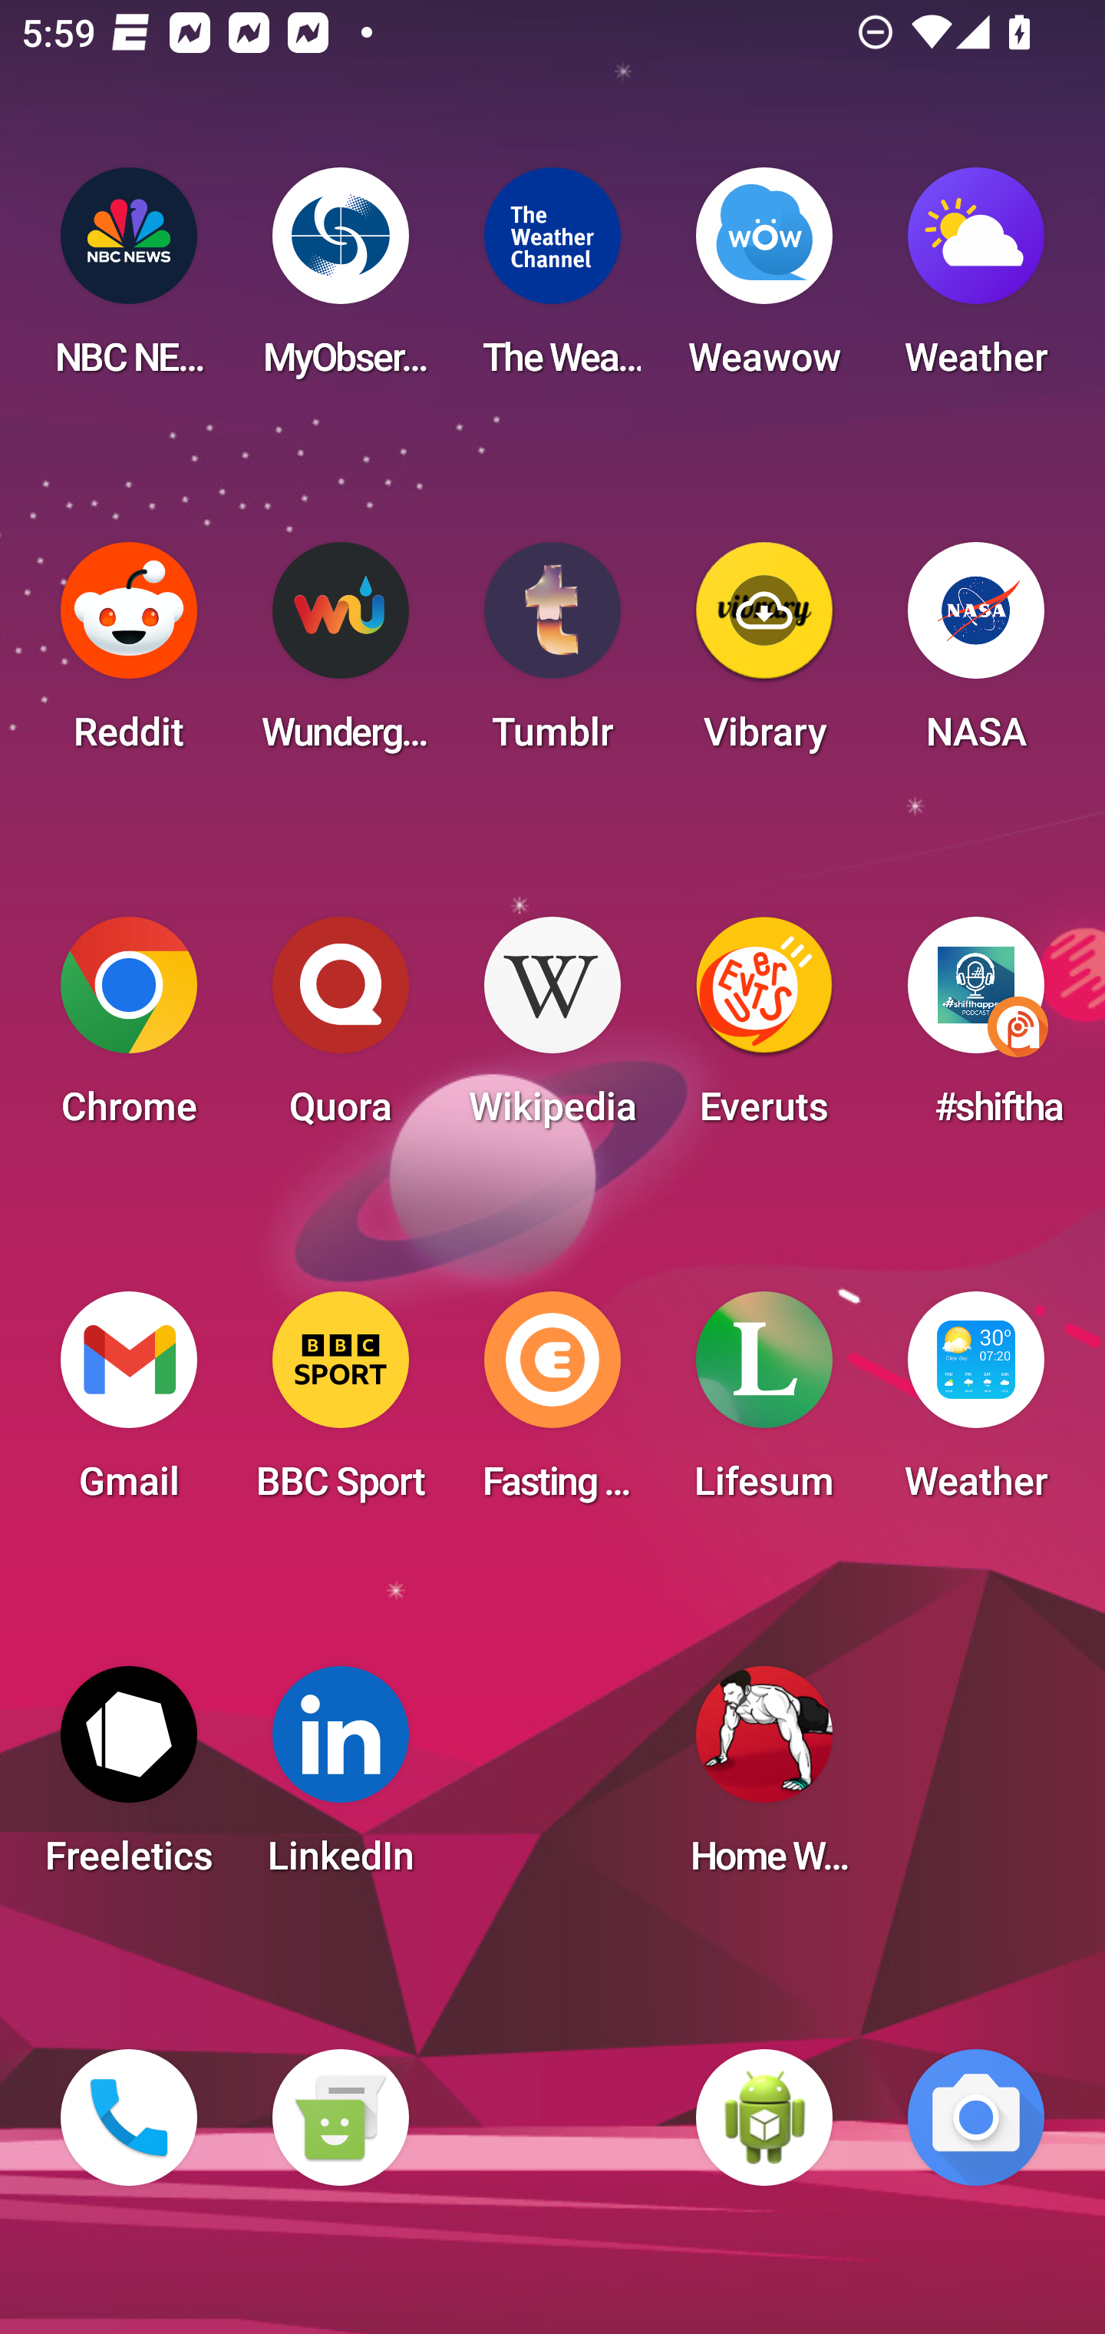 This screenshot has height=2334, width=1105. What do you see at coordinates (976, 1405) in the screenshot?
I see `Weather` at bounding box center [976, 1405].